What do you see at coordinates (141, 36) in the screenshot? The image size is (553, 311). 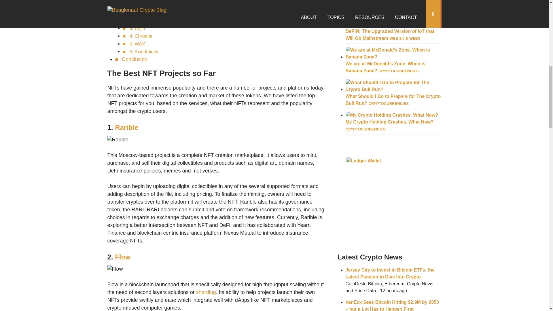 I see `4. Chromia` at bounding box center [141, 36].